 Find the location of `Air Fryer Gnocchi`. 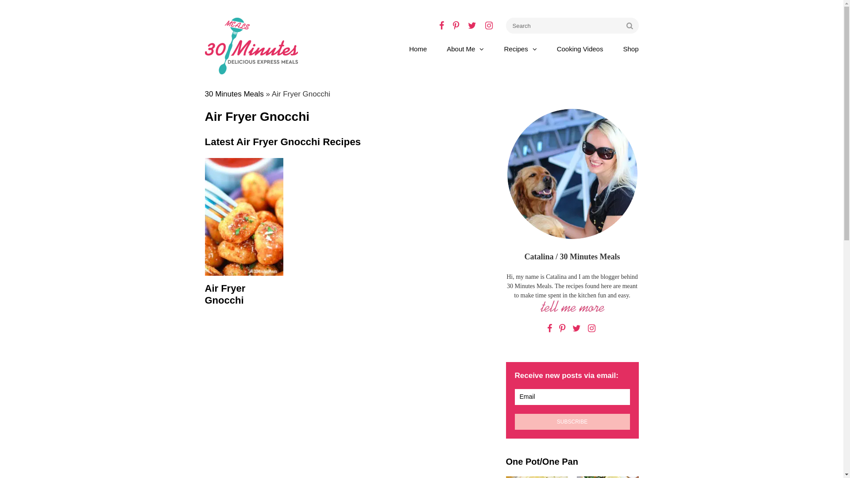

Air Fryer Gnocchi is located at coordinates (244, 232).